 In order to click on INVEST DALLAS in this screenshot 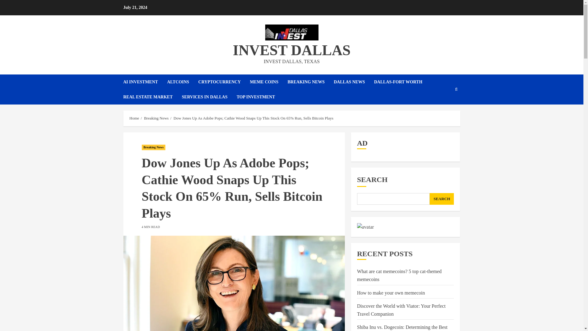, I will do `click(292, 50)`.